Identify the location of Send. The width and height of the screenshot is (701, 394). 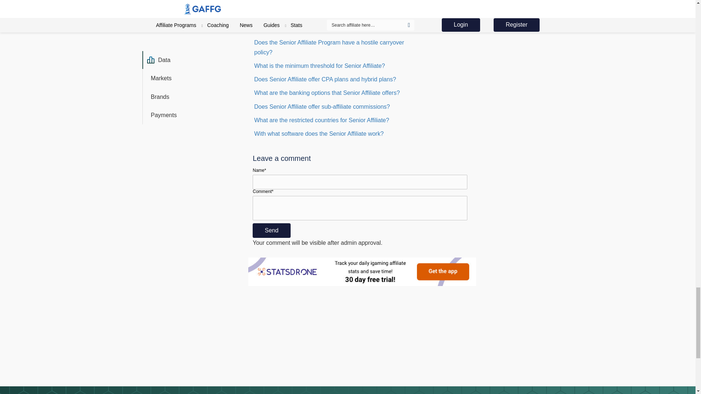
(271, 231).